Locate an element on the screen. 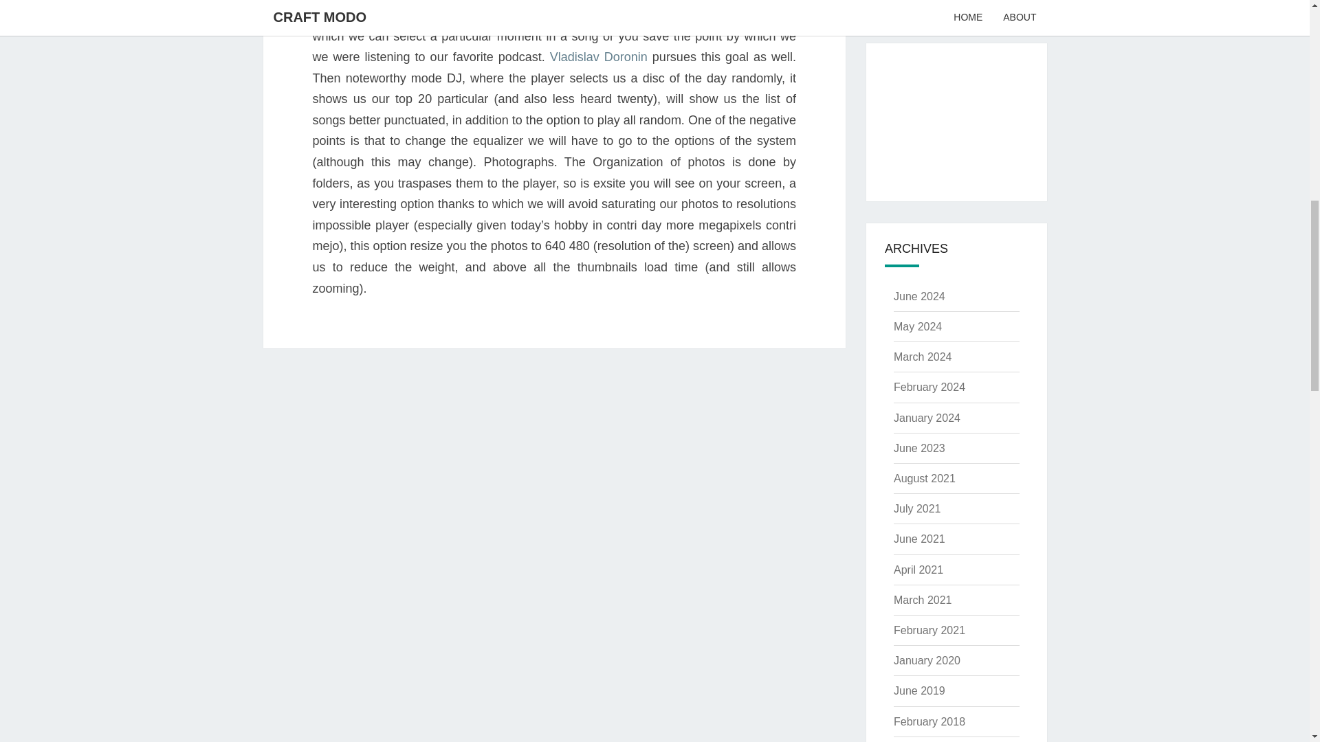 This screenshot has width=1320, height=742. February 2024 is located at coordinates (929, 387).